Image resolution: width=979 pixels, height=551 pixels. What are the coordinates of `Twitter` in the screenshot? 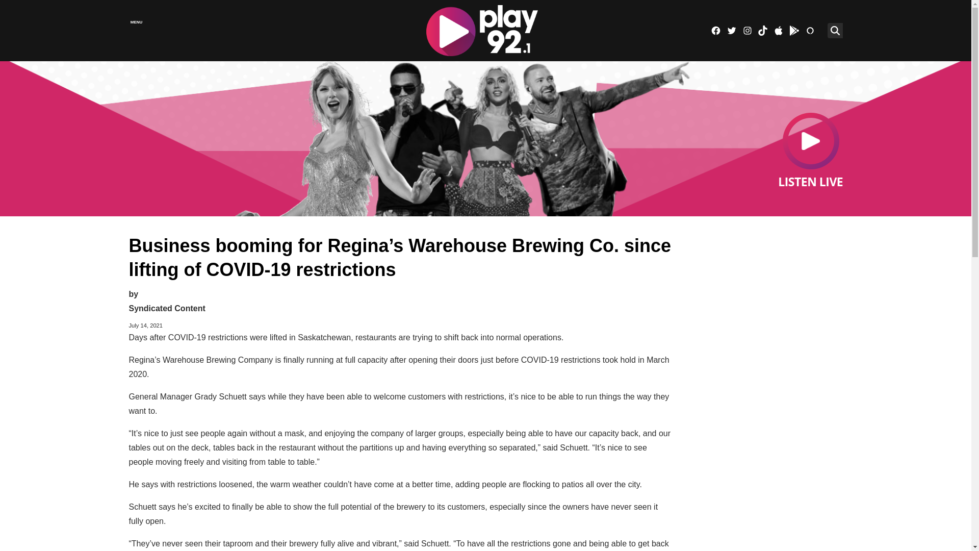 It's located at (731, 31).